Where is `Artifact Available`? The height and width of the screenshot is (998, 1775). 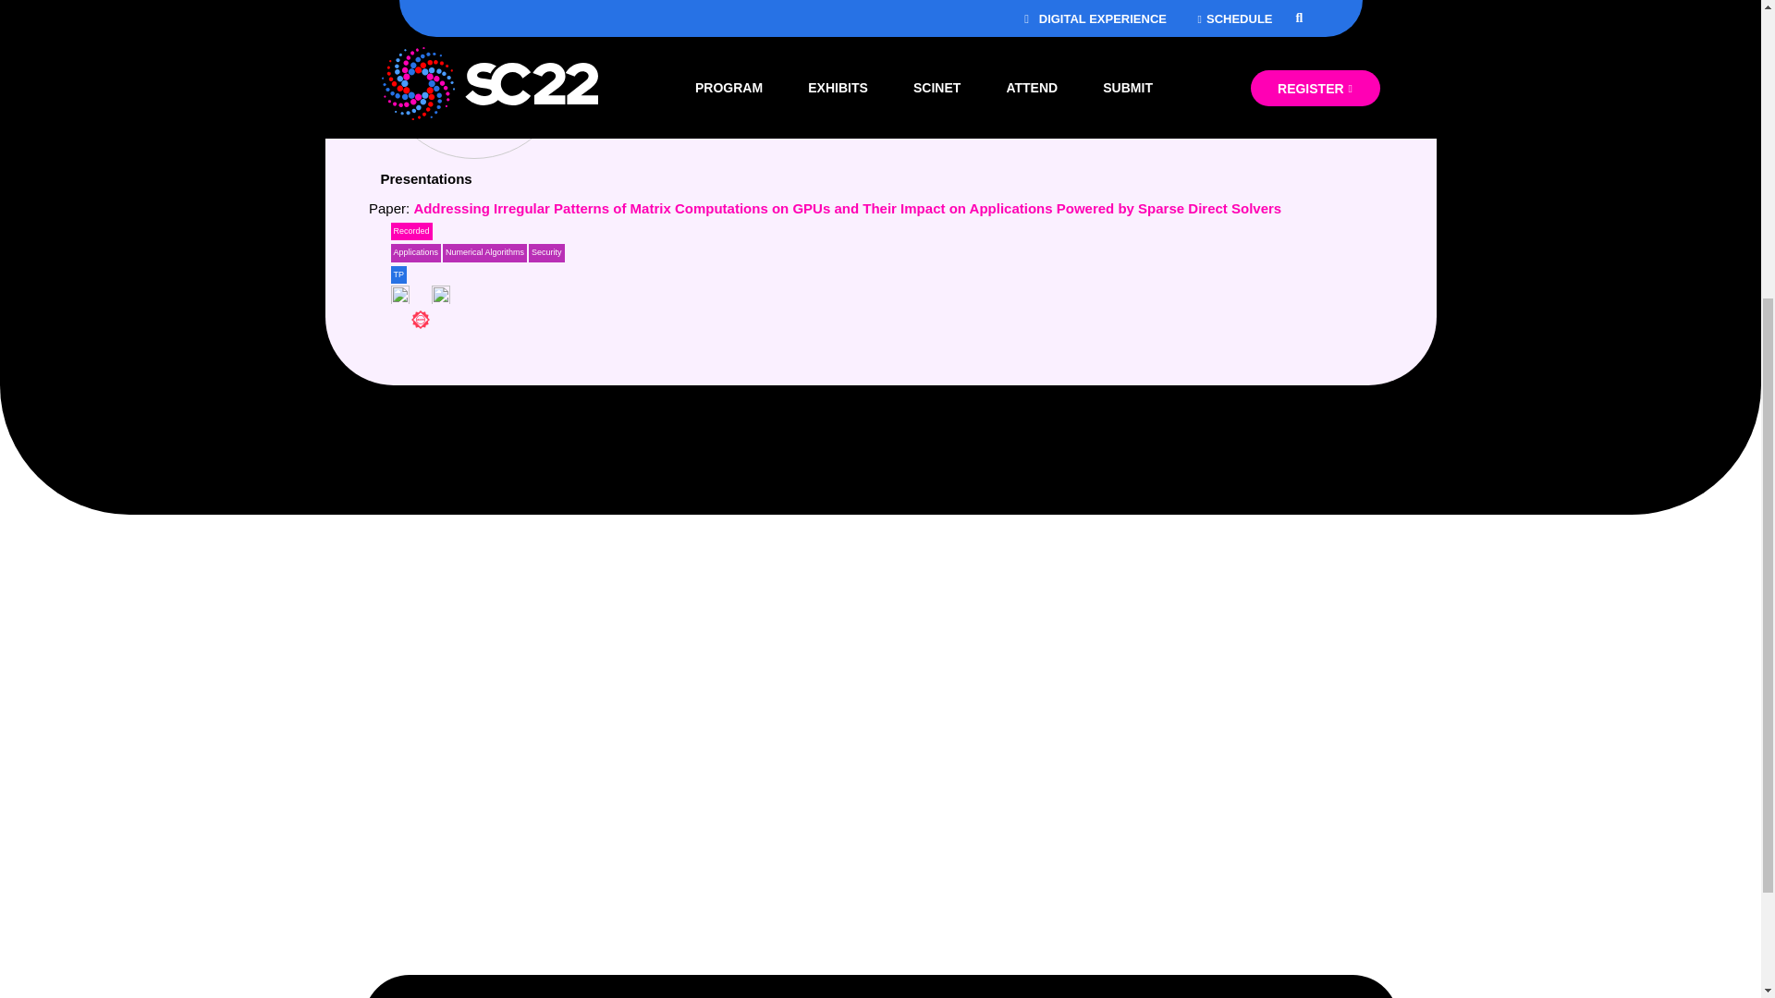
Artifact Available is located at coordinates (399, 294).